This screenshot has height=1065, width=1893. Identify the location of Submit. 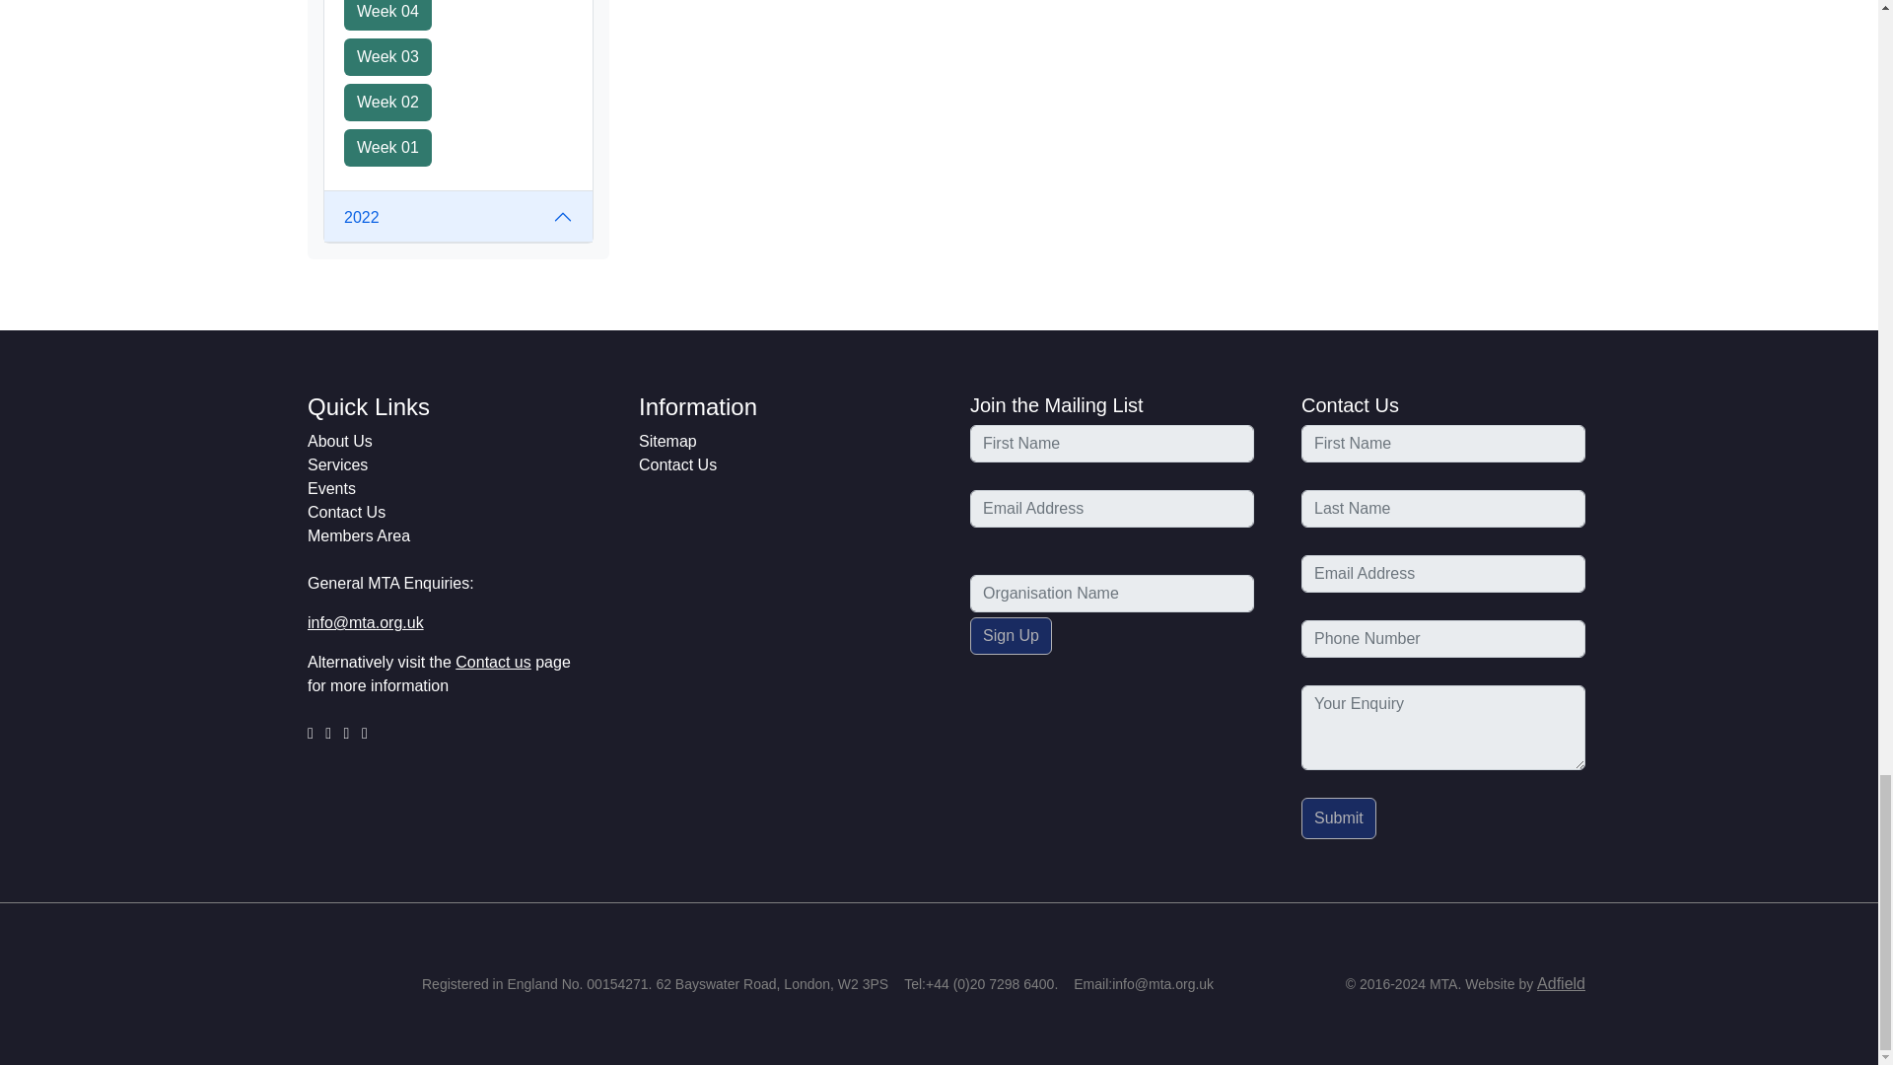
(1339, 818).